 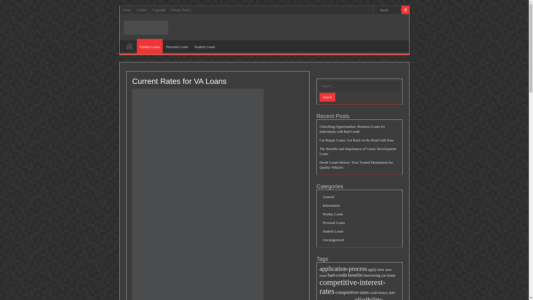 I want to click on Payday Loans, so click(x=150, y=46).